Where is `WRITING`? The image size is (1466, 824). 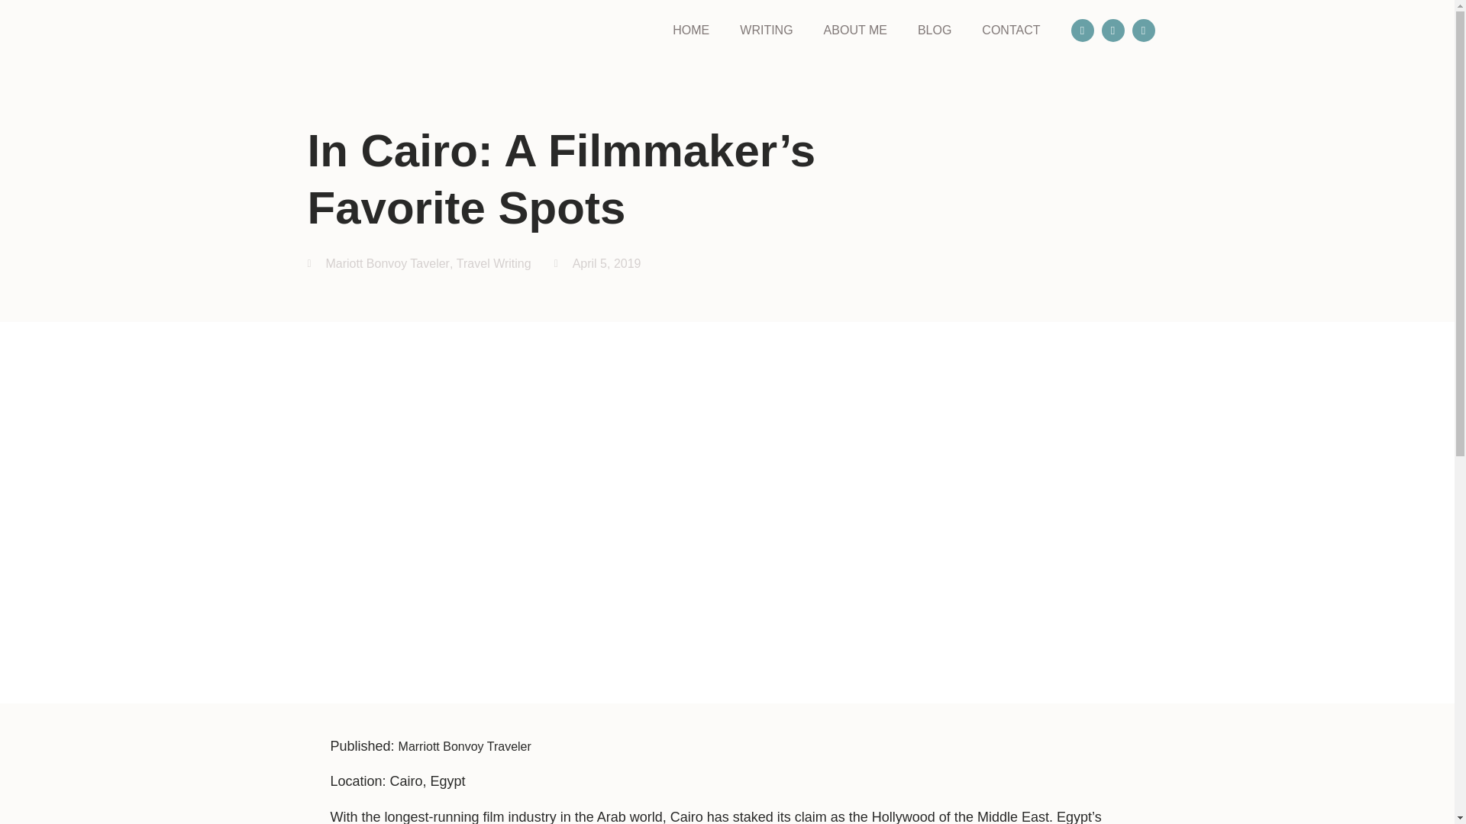
WRITING is located at coordinates (767, 31).